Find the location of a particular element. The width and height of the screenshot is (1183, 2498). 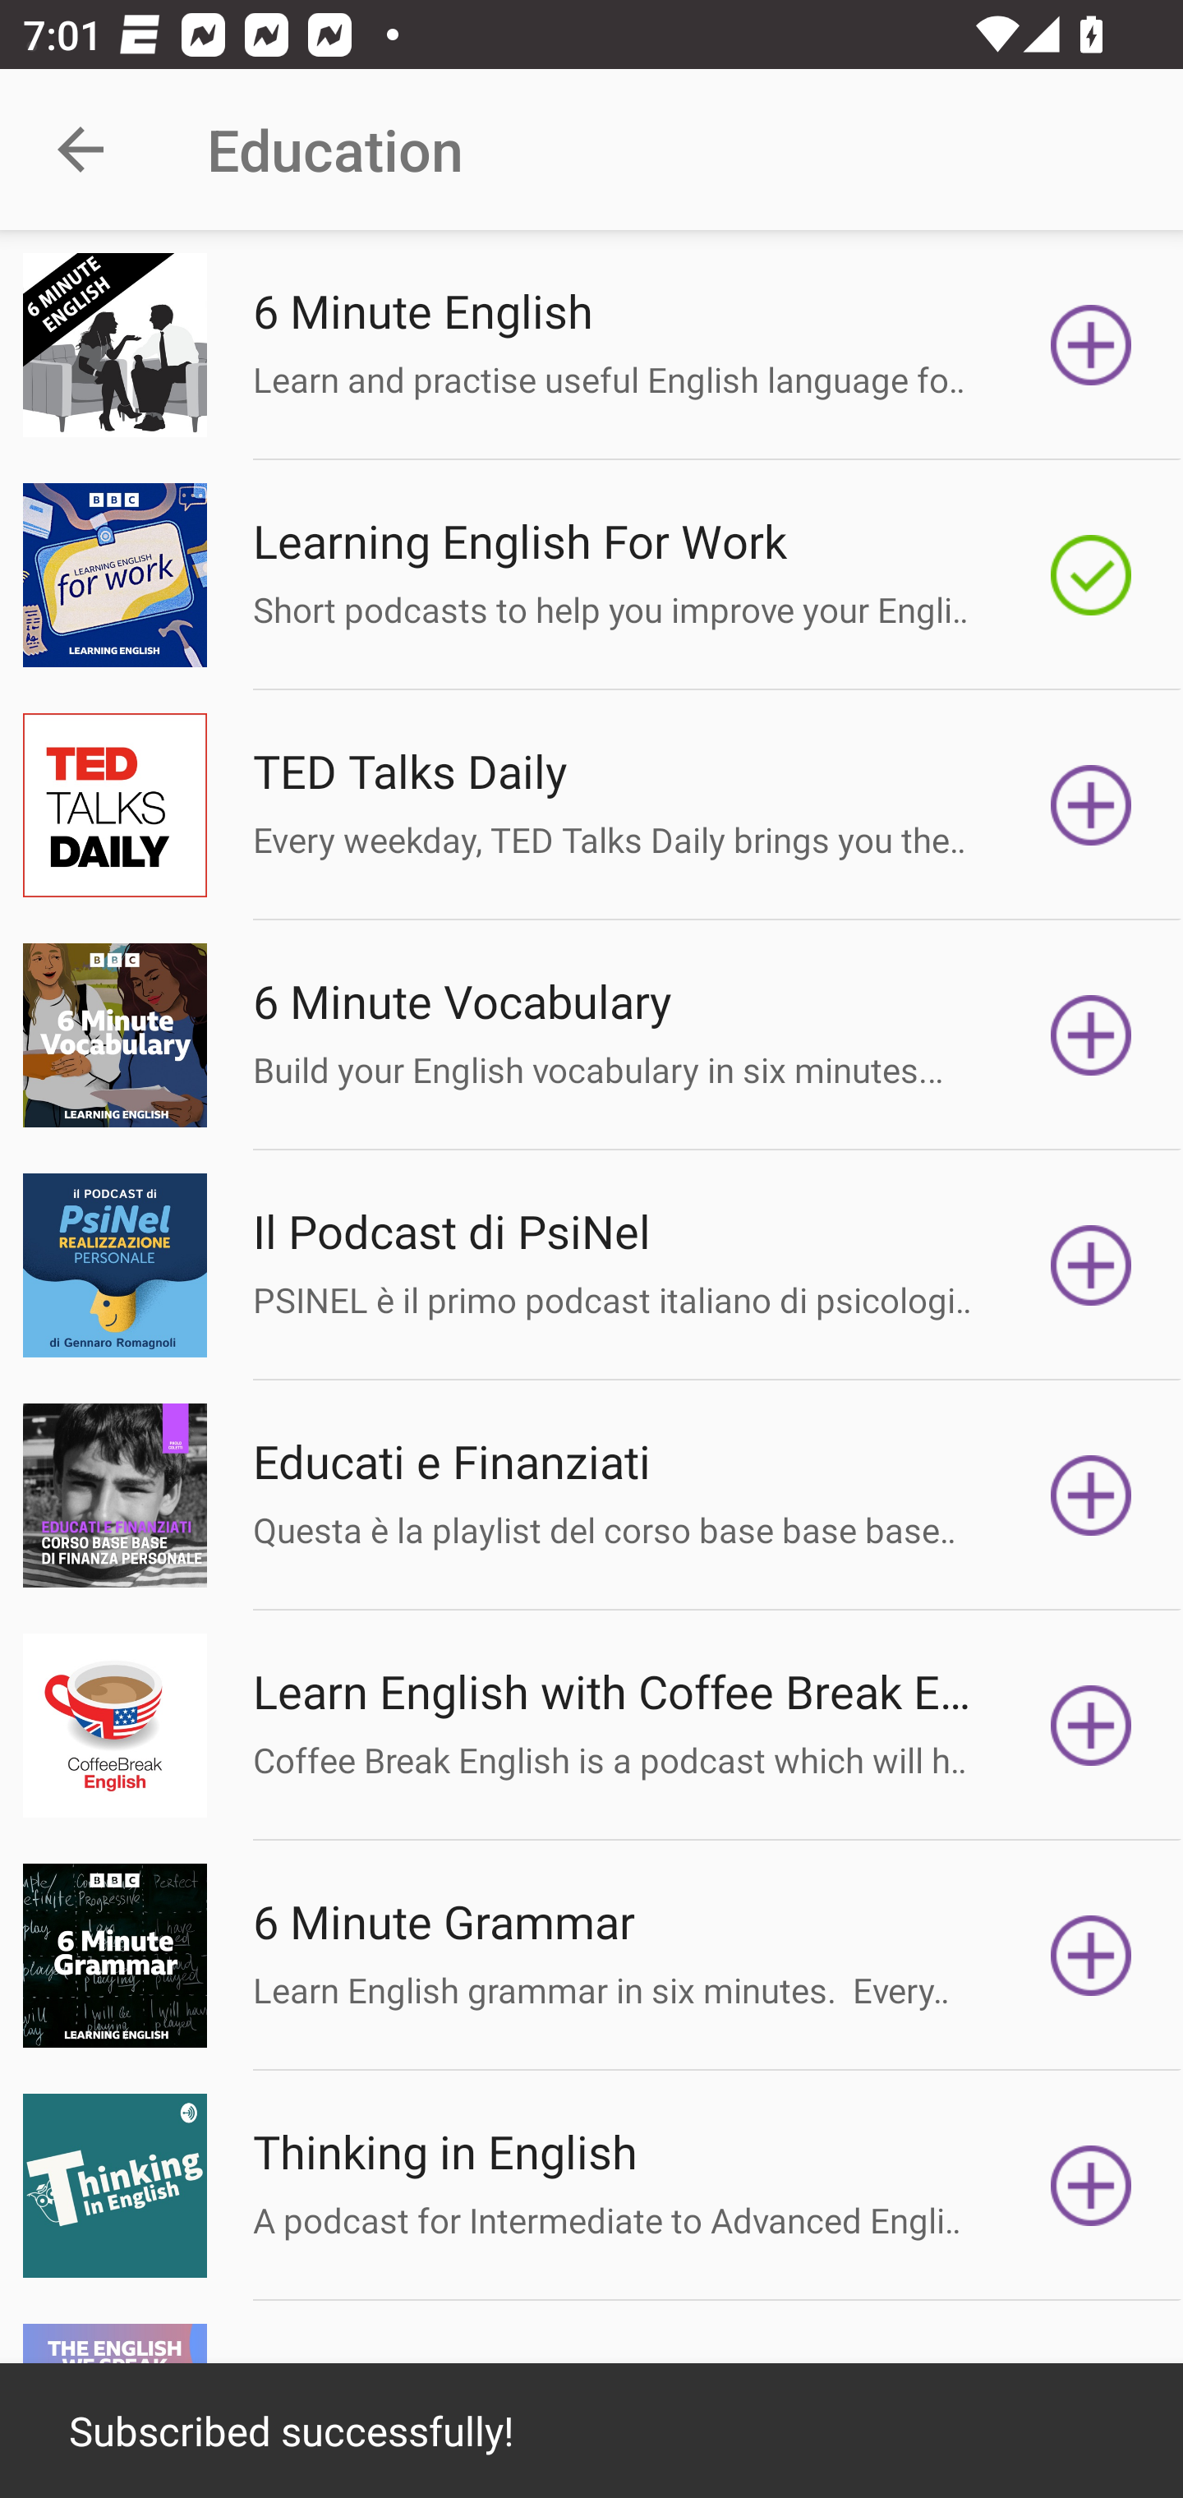

Subscribe is located at coordinates (1091, 1496).